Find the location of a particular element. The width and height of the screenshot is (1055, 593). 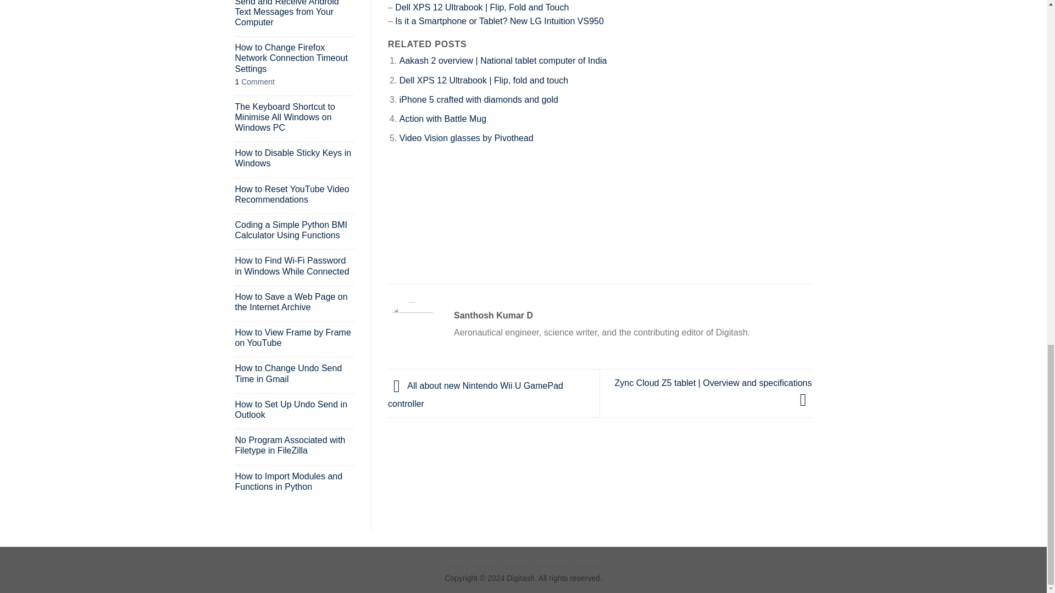

No Program Associated with Filetype in FileZilla is located at coordinates (295, 445).